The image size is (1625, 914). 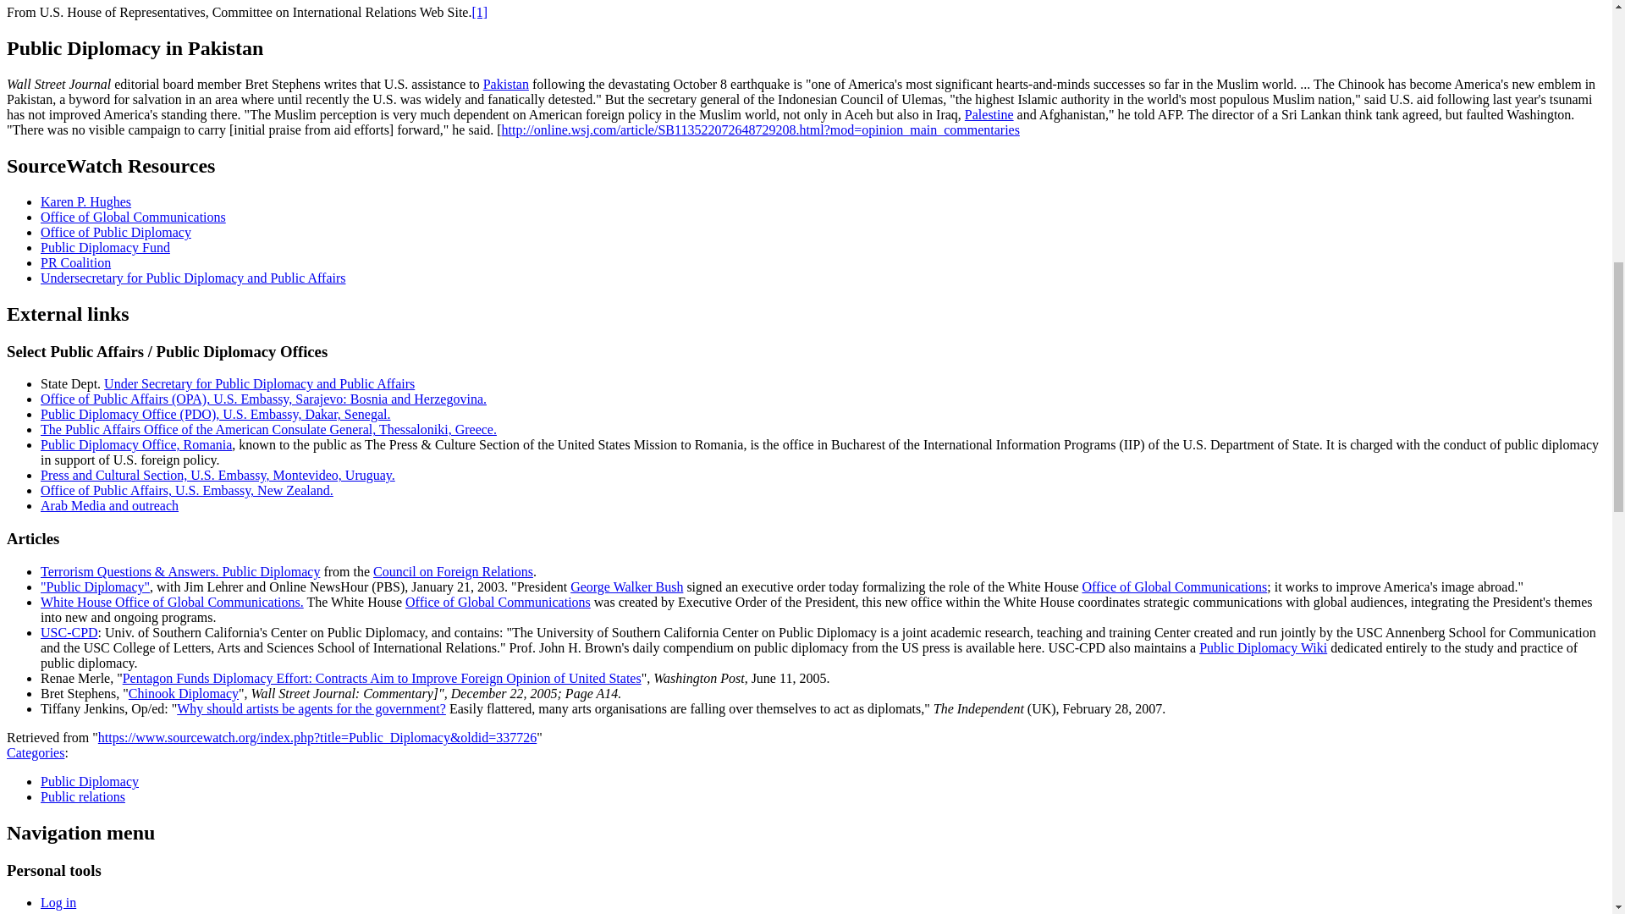 What do you see at coordinates (133, 217) in the screenshot?
I see `Office of Global Communications` at bounding box center [133, 217].